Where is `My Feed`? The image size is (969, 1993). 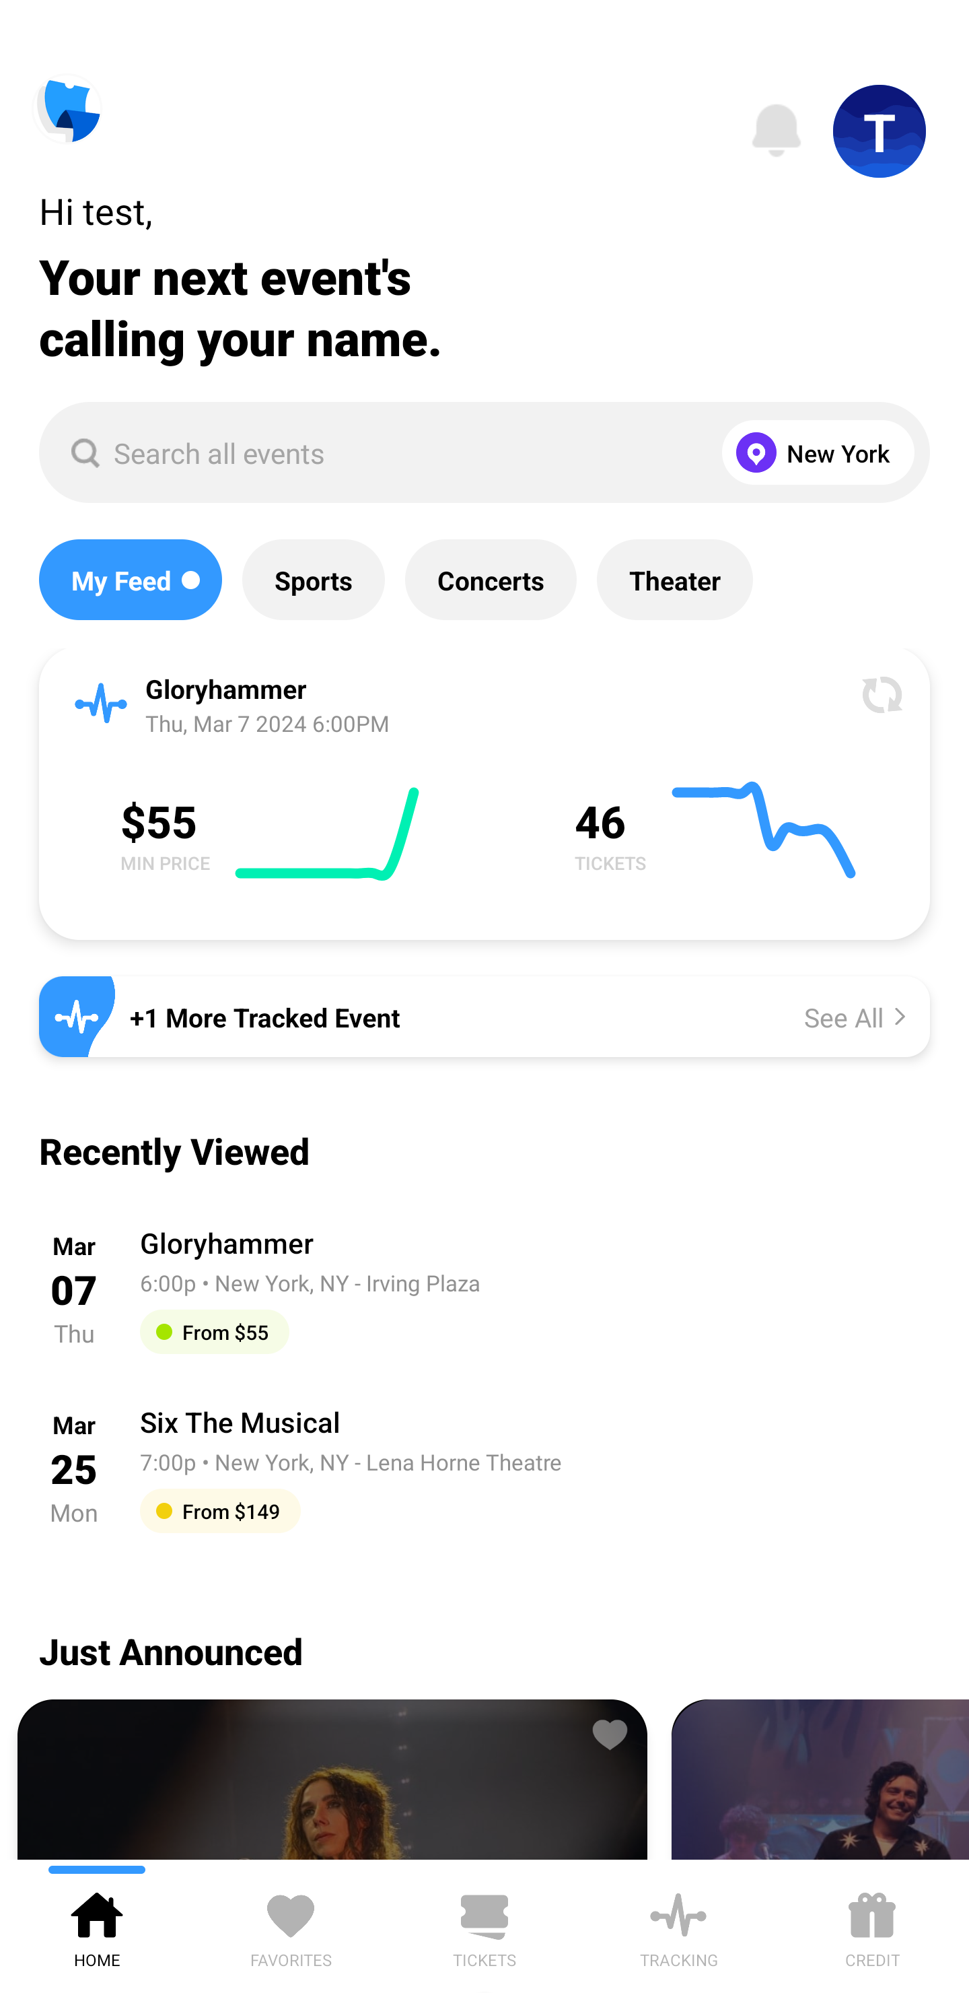
My Feed is located at coordinates (130, 580).